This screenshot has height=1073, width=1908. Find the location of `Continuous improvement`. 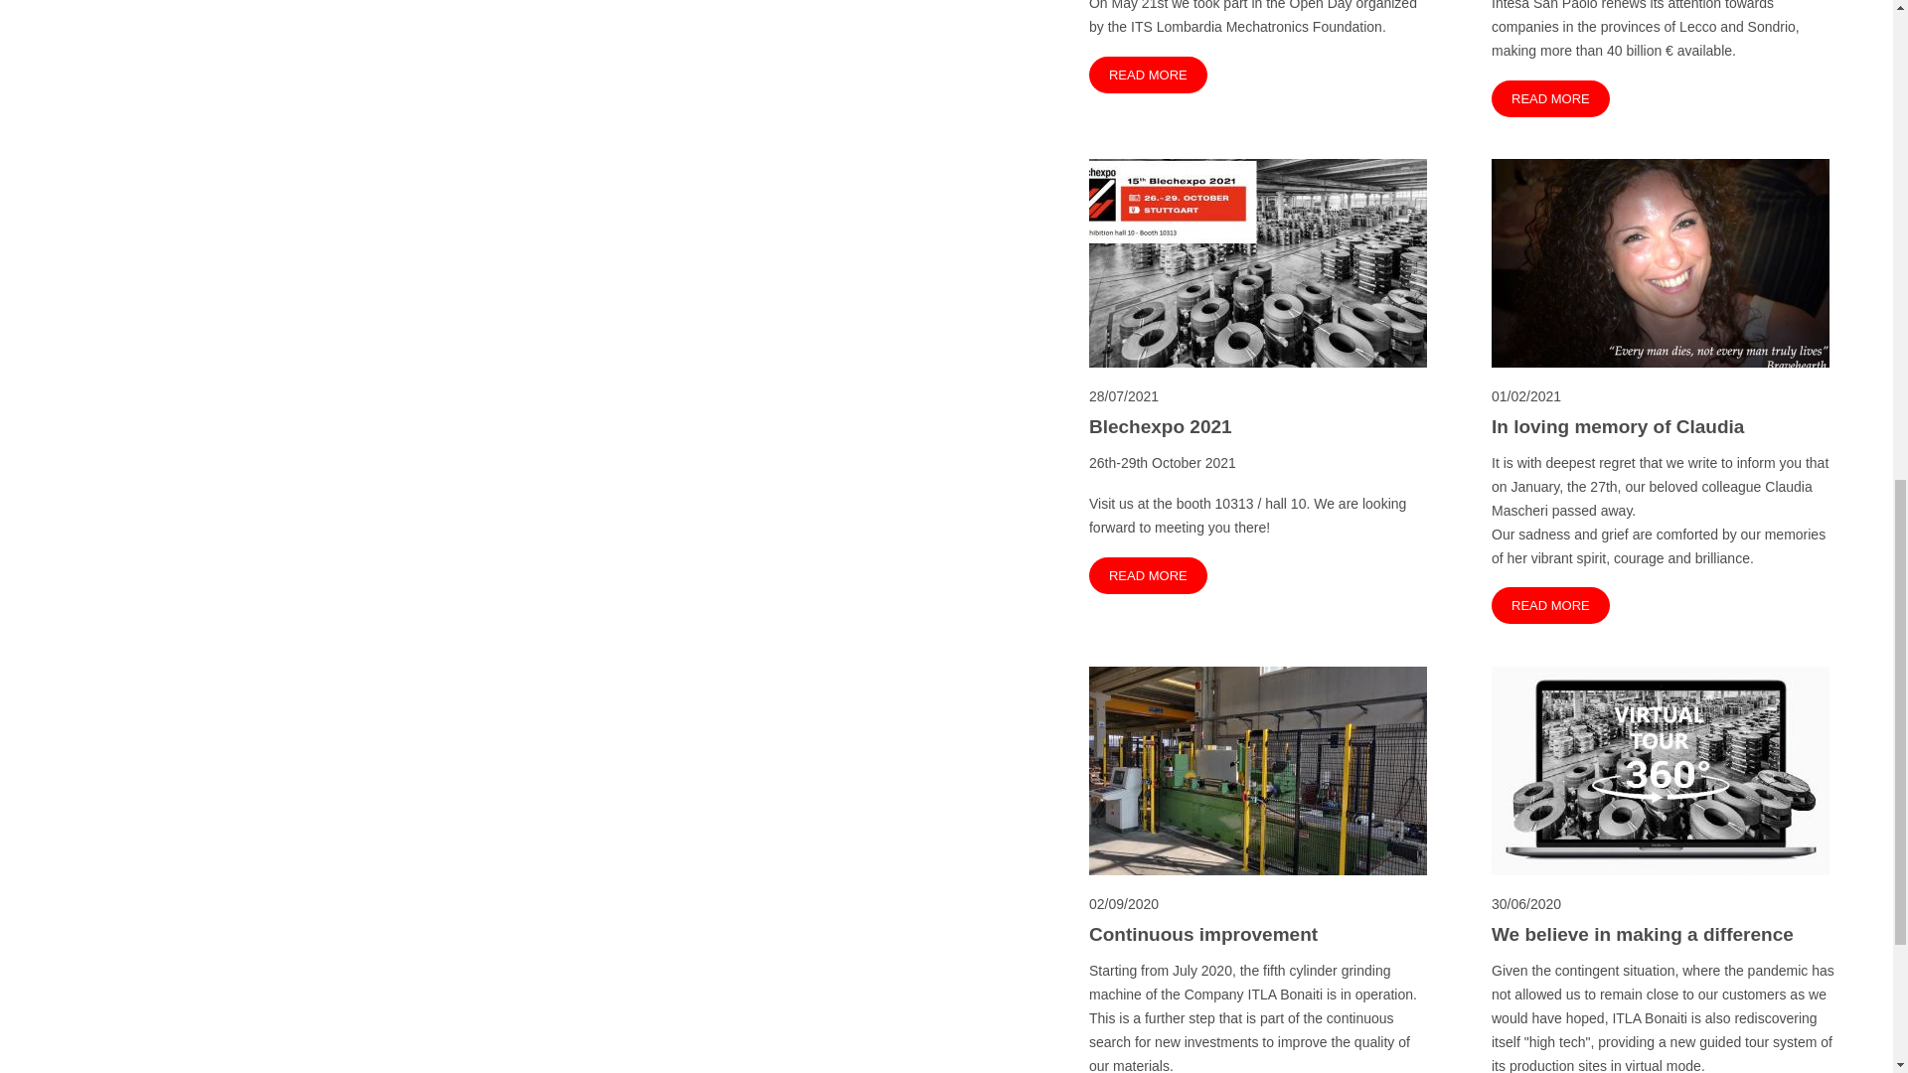

Continuous improvement is located at coordinates (1260, 934).